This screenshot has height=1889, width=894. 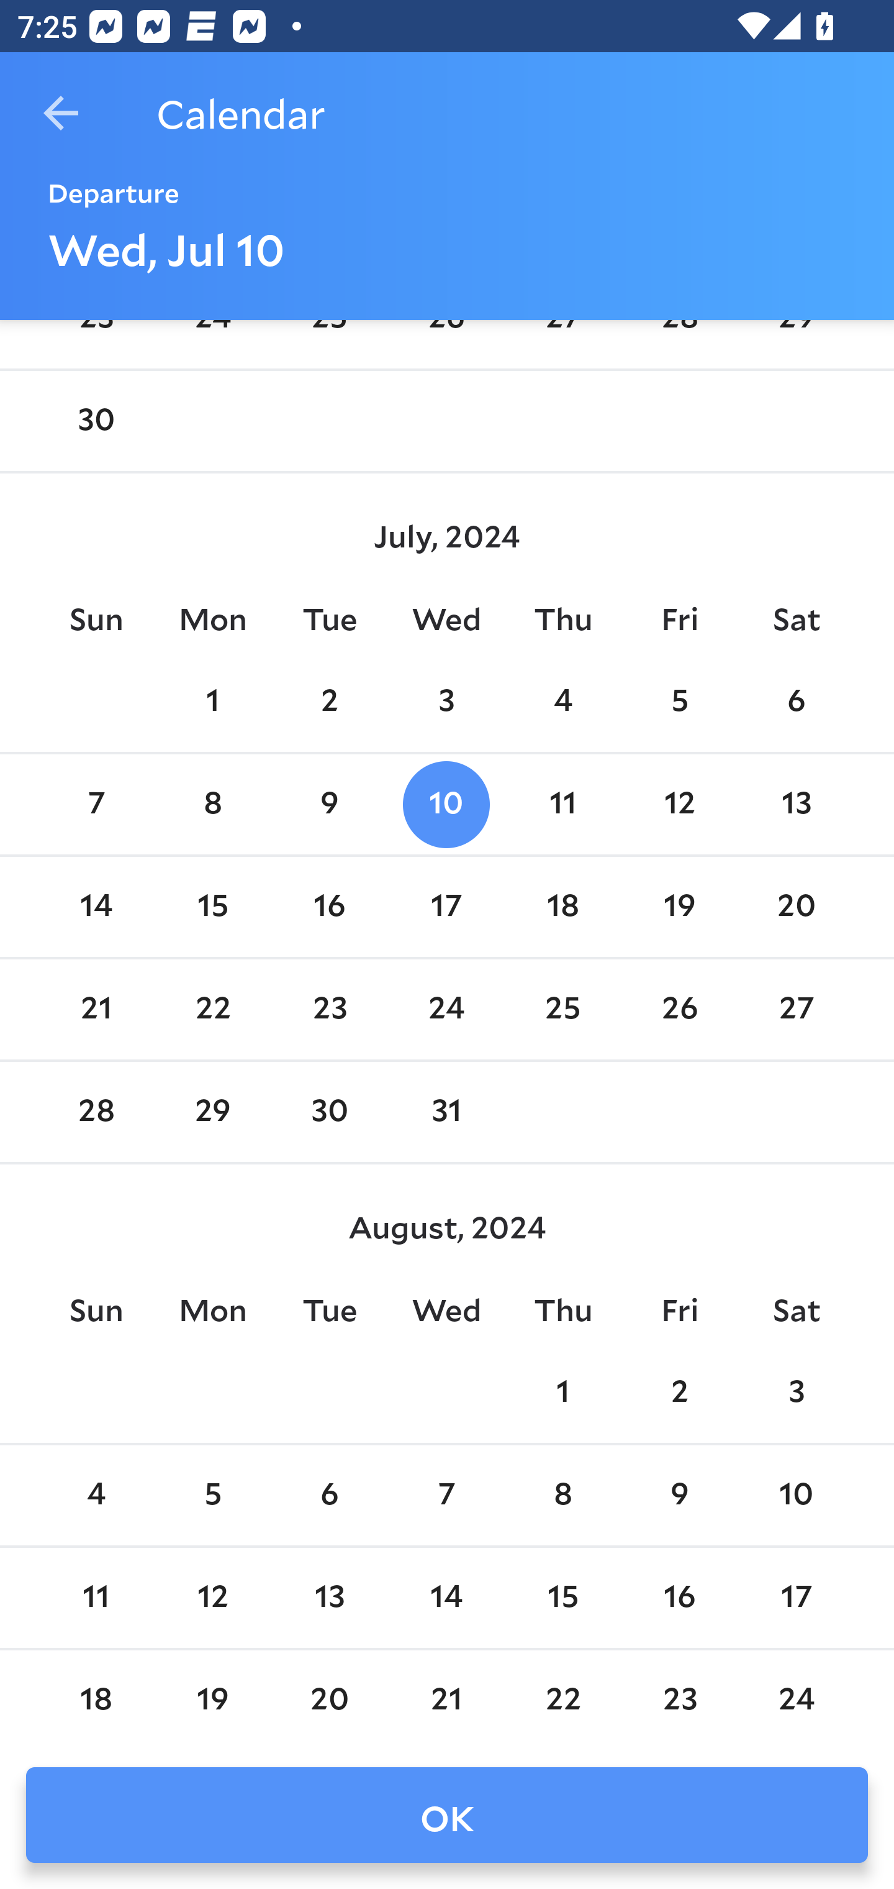 What do you see at coordinates (329, 1010) in the screenshot?
I see `23` at bounding box center [329, 1010].